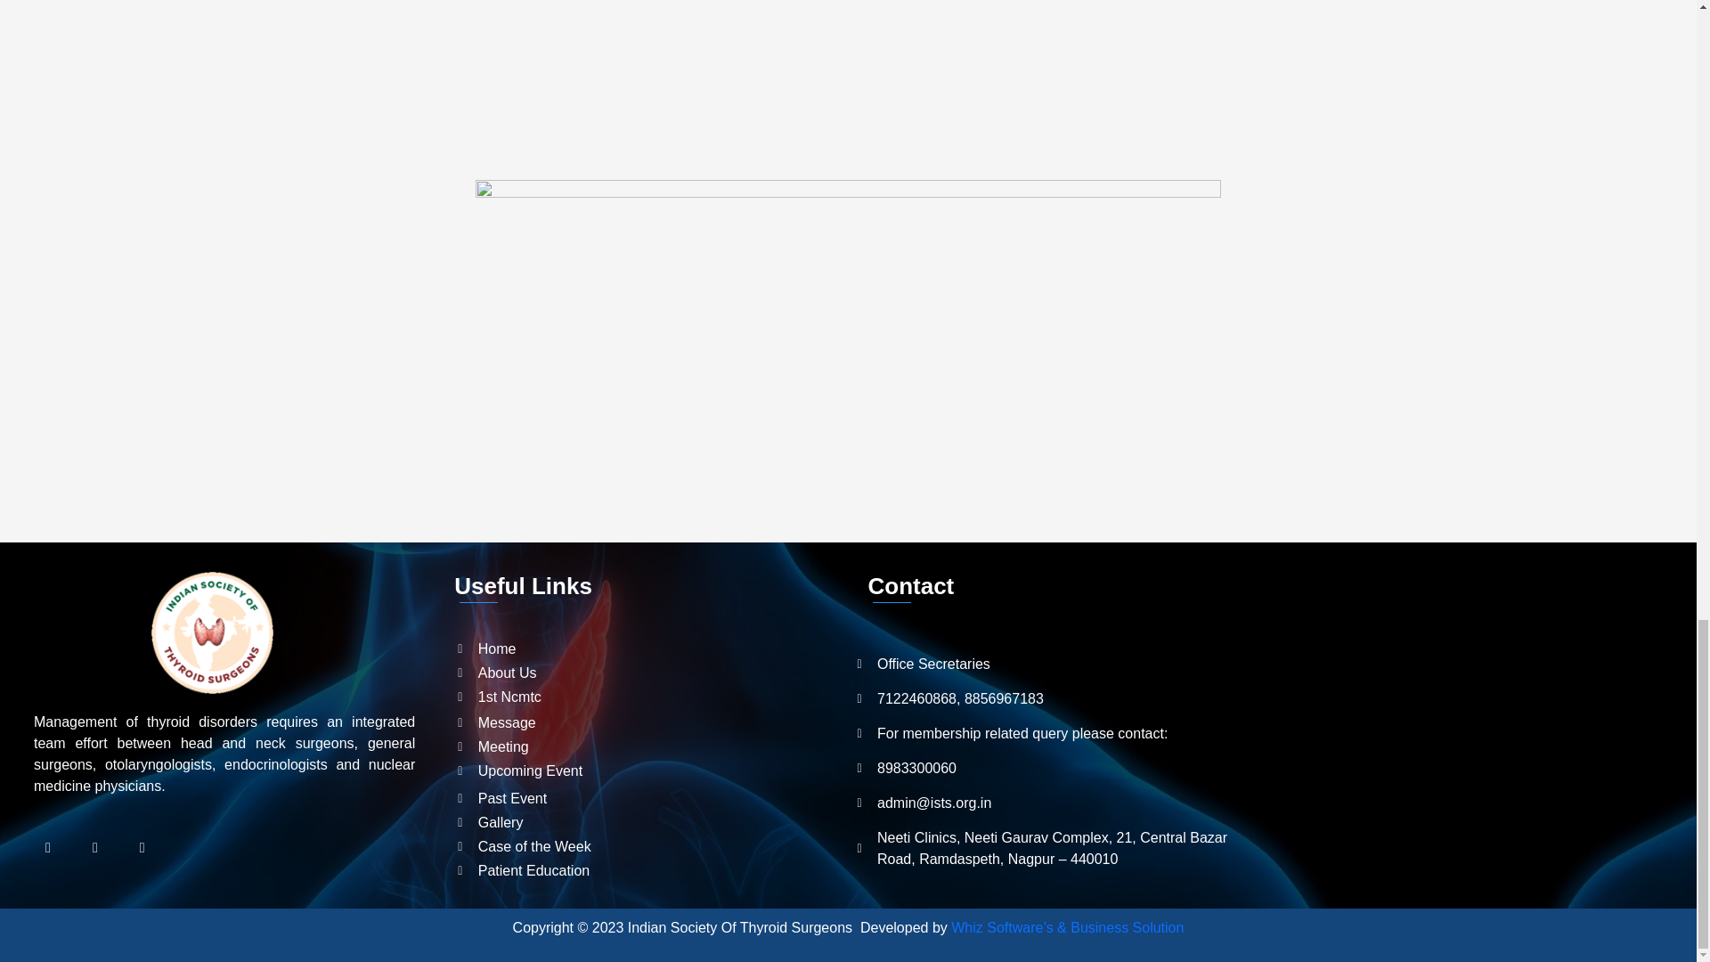  Describe the element at coordinates (648, 871) in the screenshot. I see `Patient Education` at that location.